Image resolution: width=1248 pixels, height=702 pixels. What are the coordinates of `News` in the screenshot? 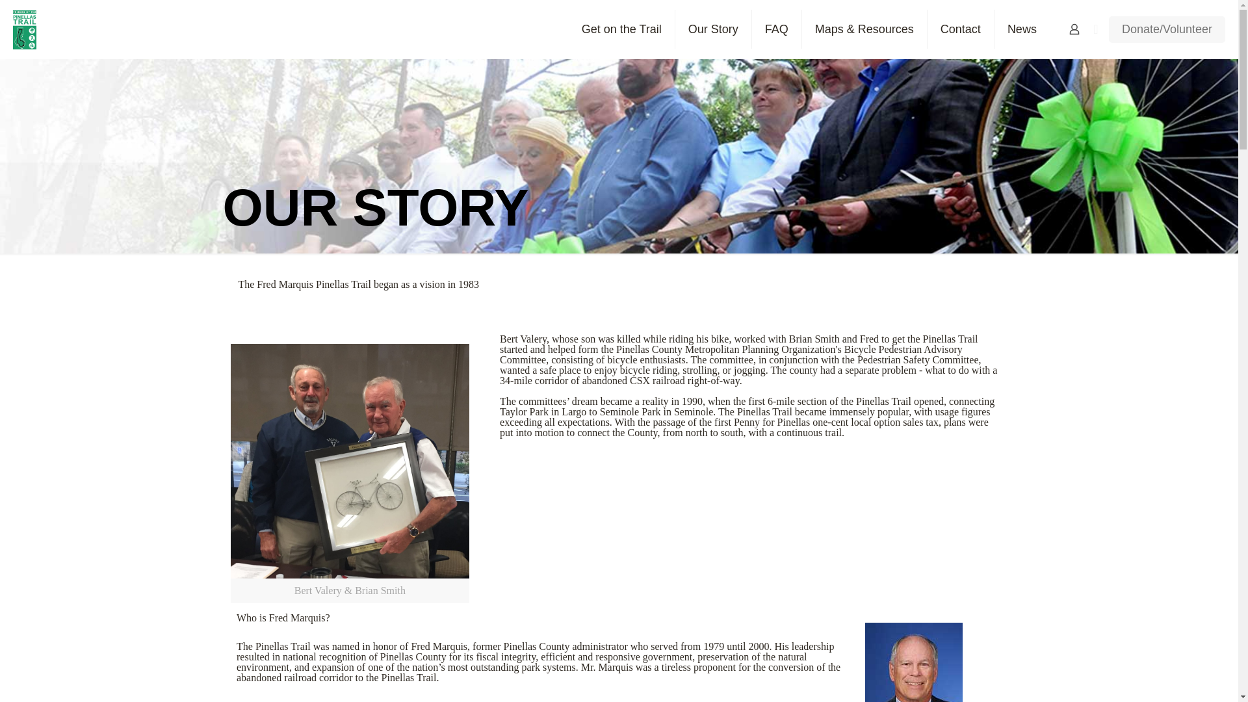 It's located at (1022, 29).